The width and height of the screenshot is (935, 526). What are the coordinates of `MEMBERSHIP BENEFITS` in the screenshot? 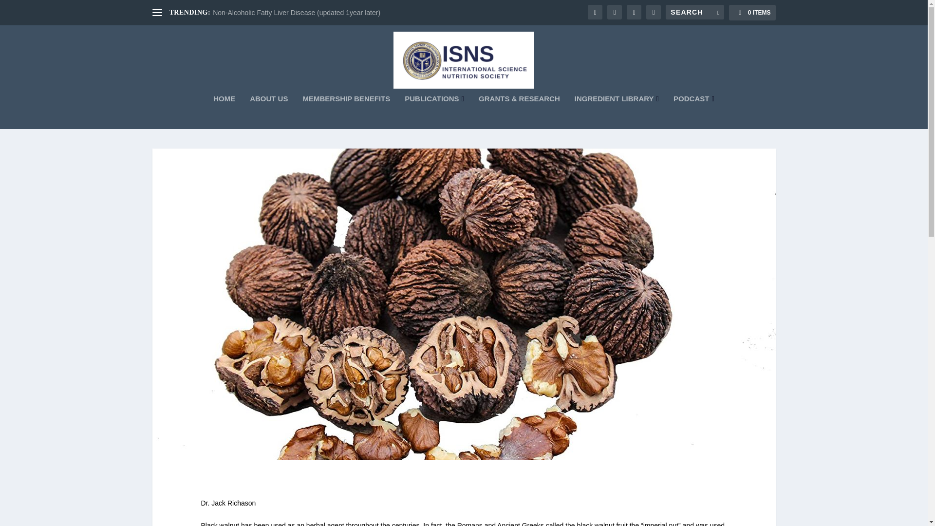 It's located at (346, 112).